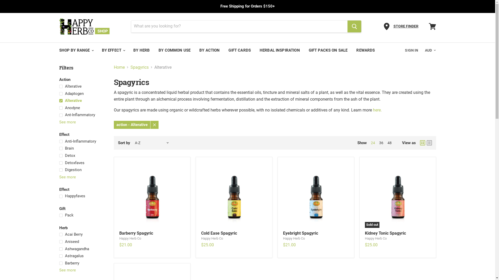 The height and width of the screenshot is (280, 499). I want to click on action - Alterative
Remove filter, so click(136, 125).